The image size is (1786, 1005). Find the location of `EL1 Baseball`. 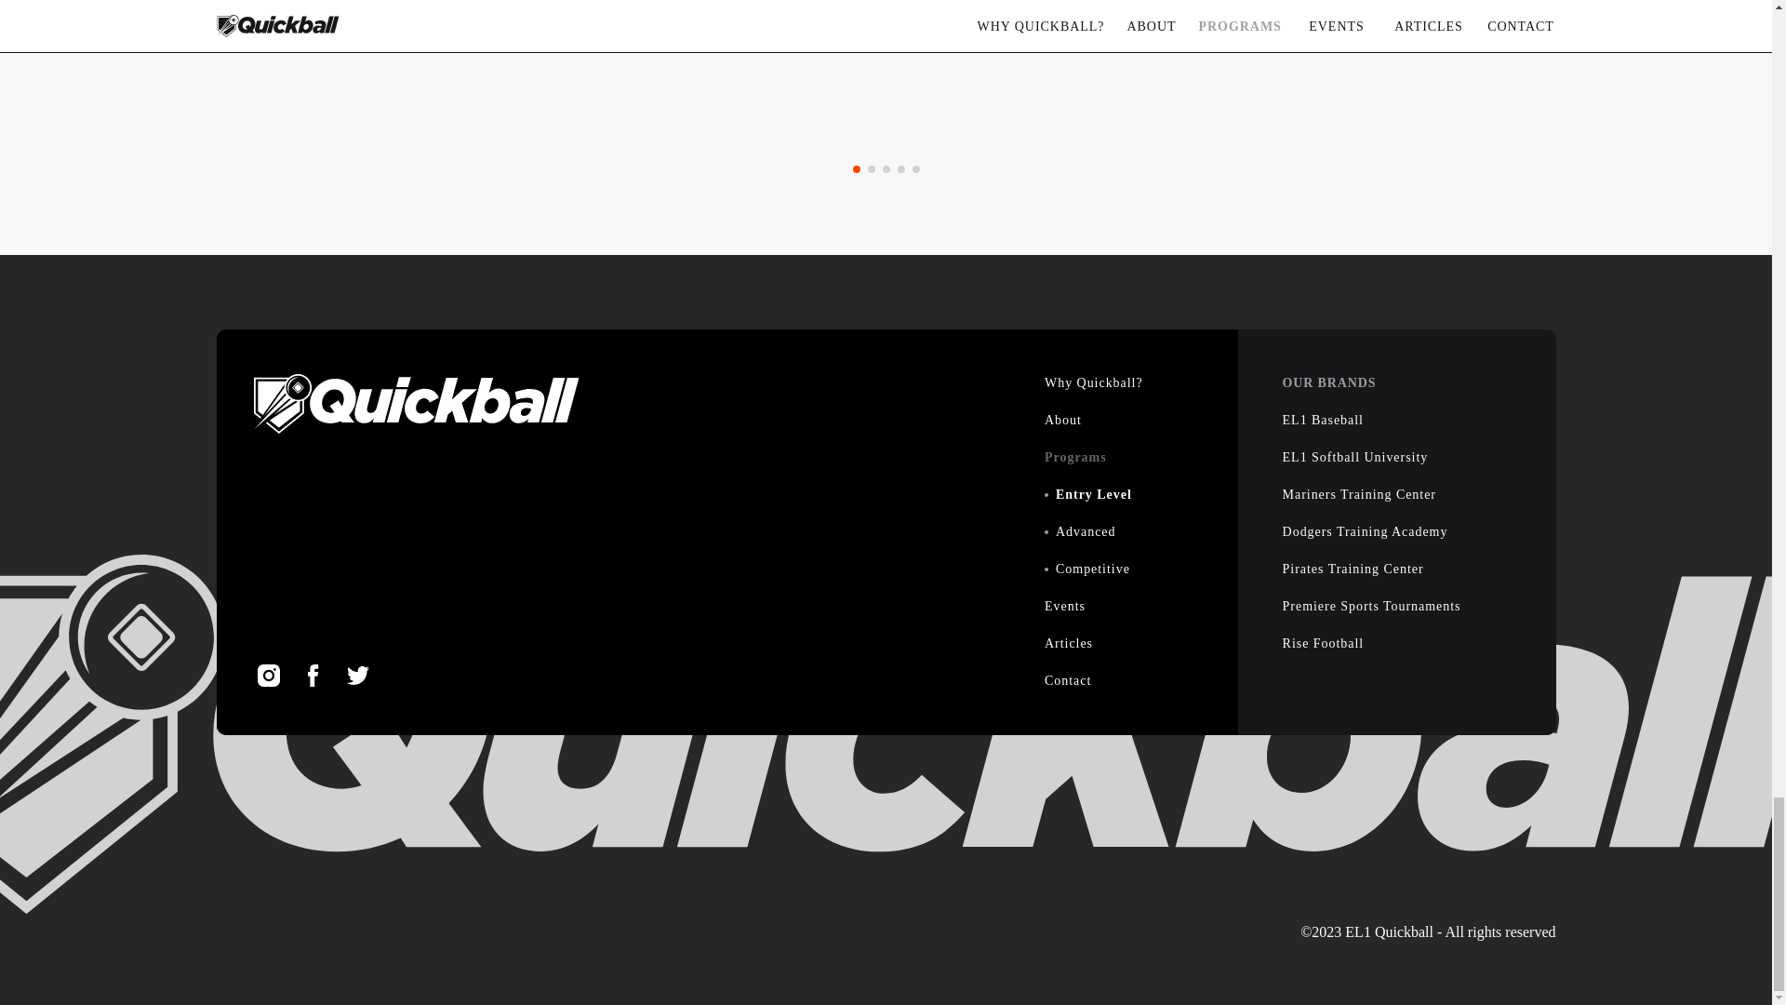

EL1 Baseball is located at coordinates (1323, 421).